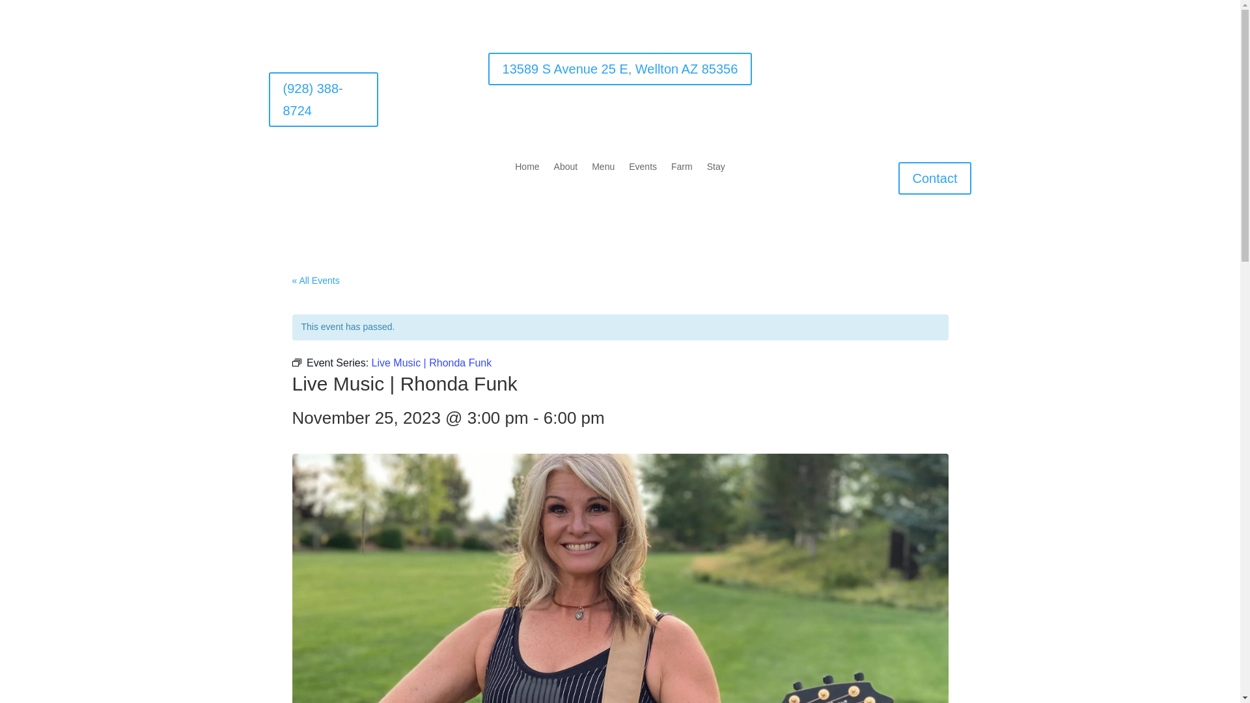  I want to click on Event Series, so click(296, 362).